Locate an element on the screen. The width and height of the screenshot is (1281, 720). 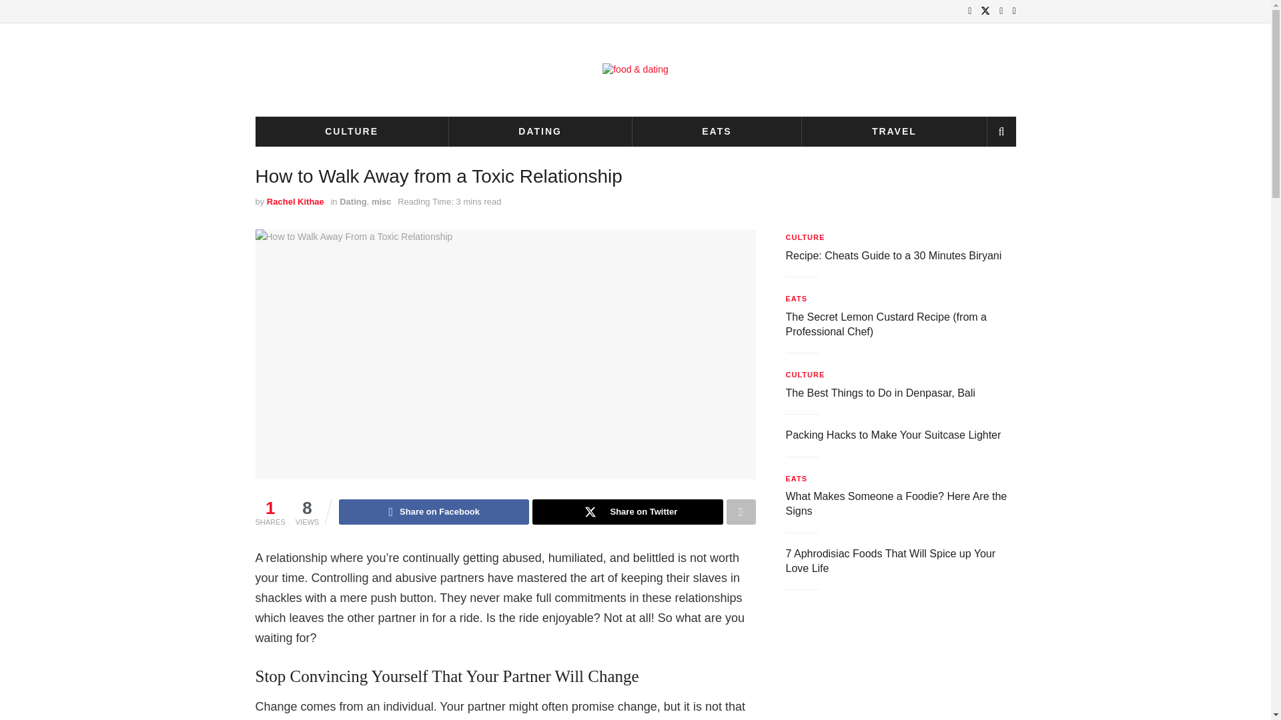
EATS is located at coordinates (717, 131).